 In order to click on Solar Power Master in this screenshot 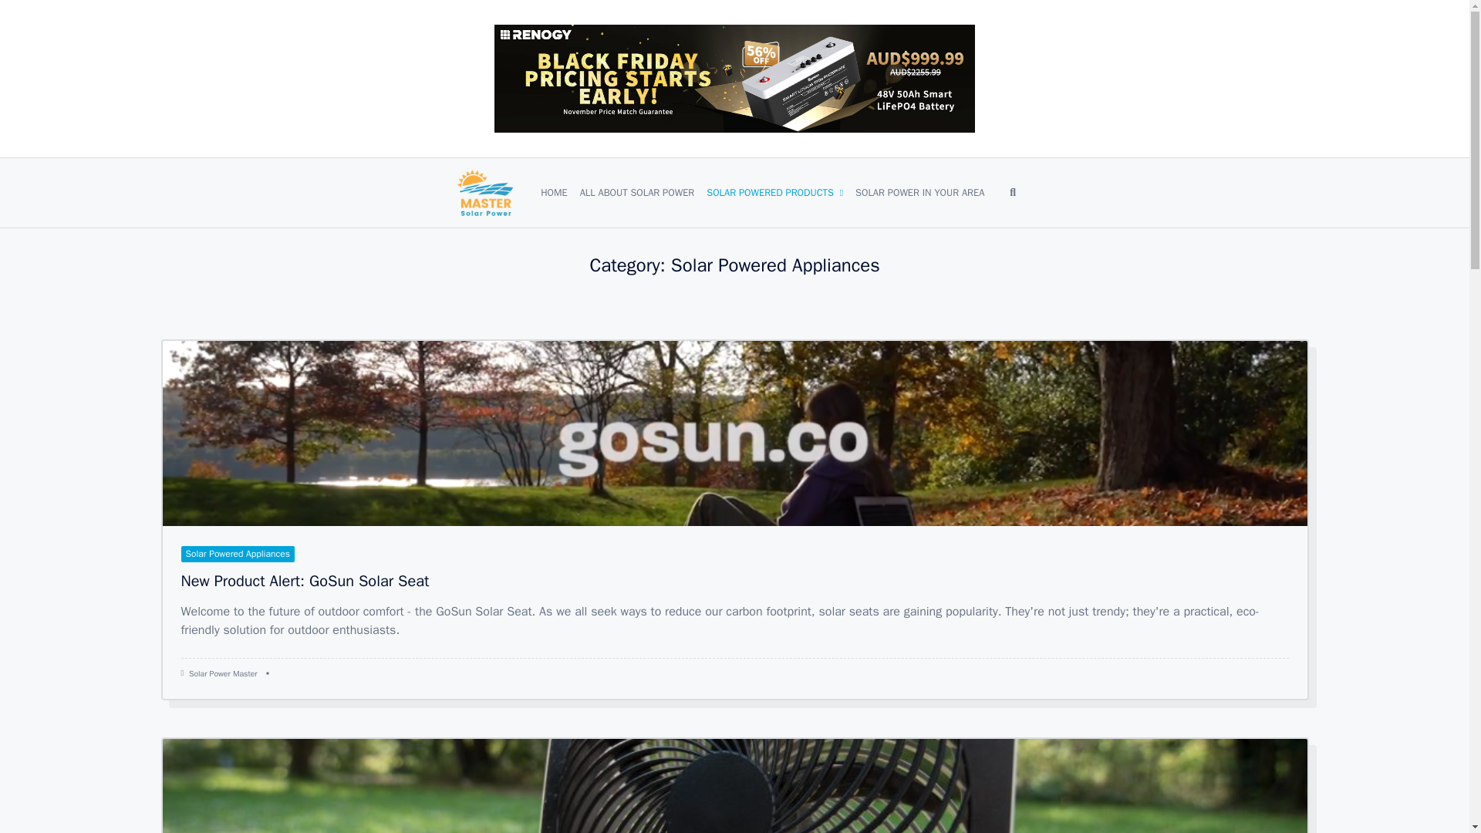, I will do `click(224, 674)`.